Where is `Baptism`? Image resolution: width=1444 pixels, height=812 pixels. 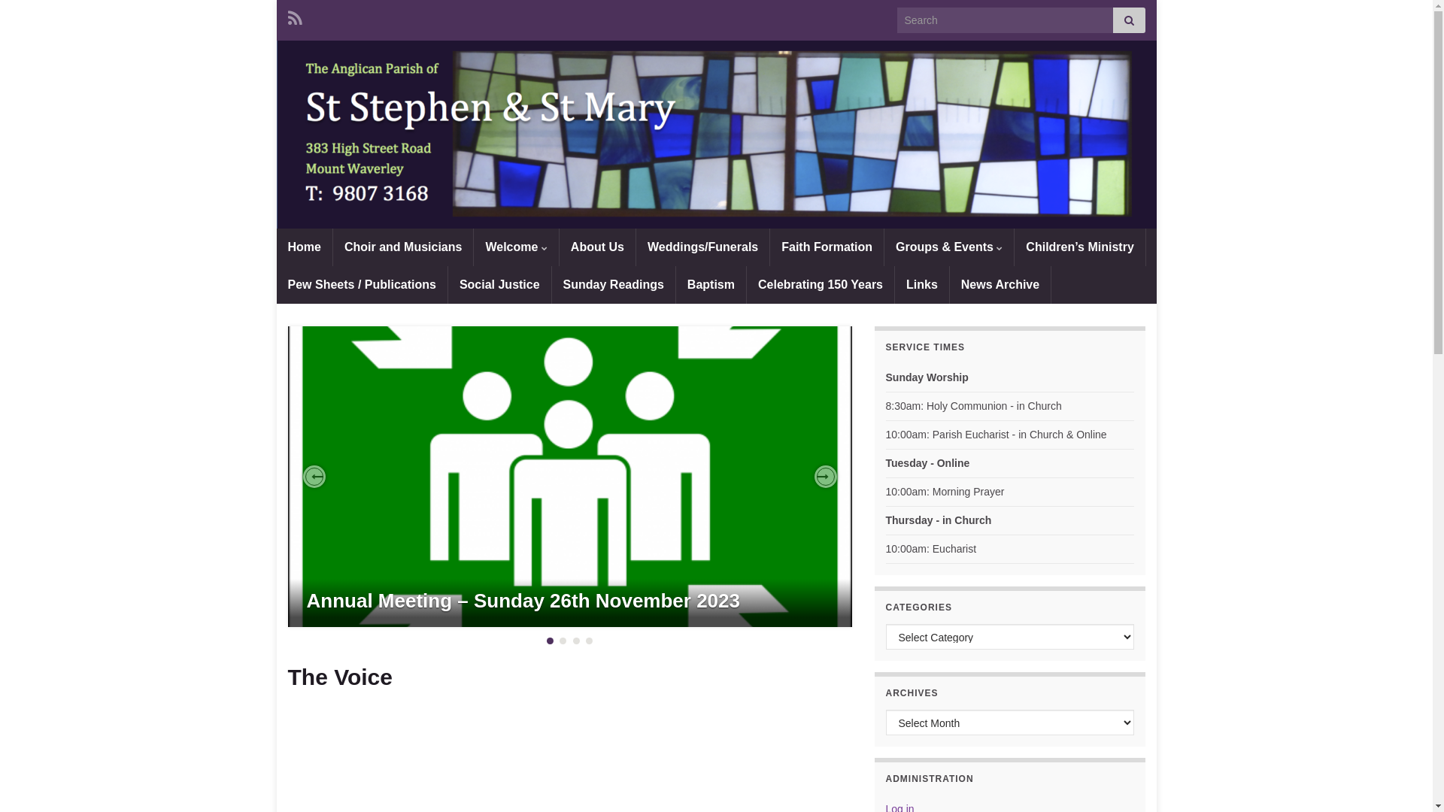
Baptism is located at coordinates (711, 285).